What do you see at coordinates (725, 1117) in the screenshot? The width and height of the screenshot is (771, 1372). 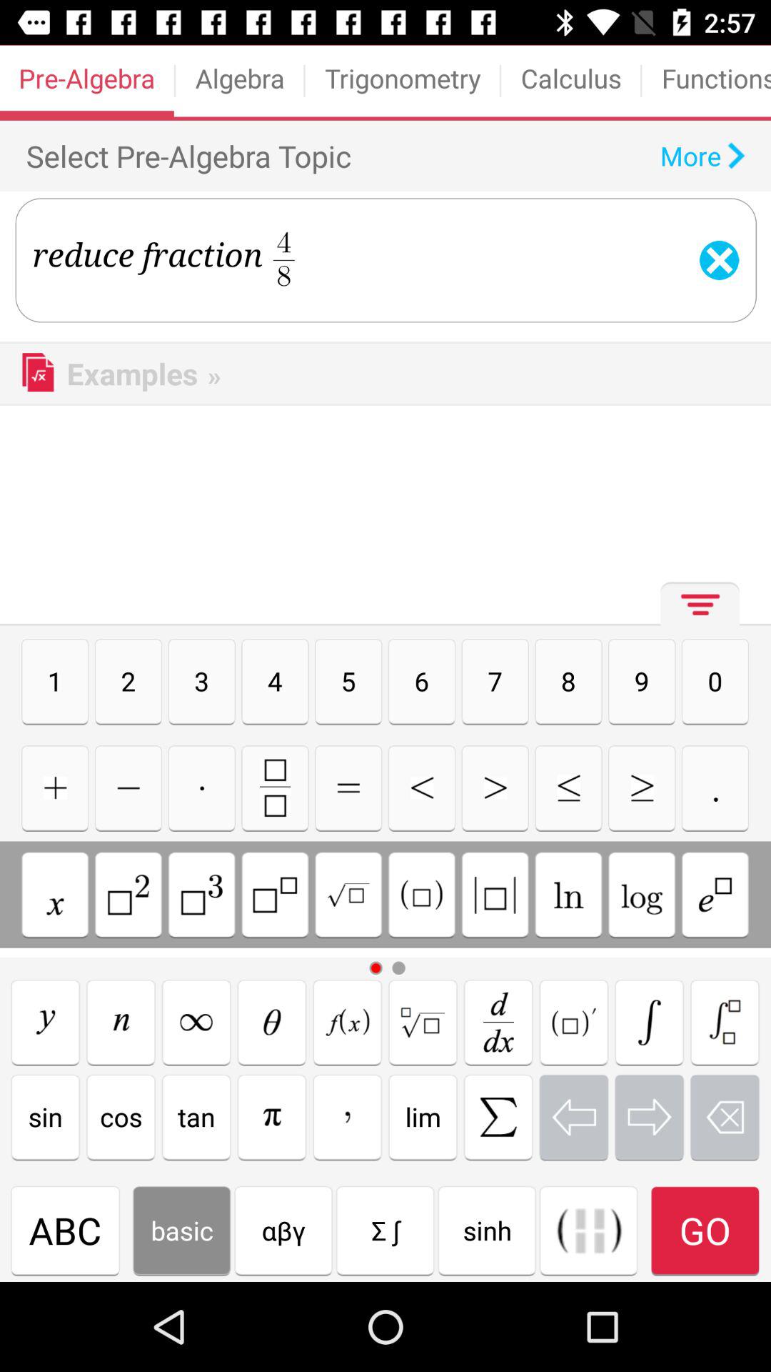 I see `x 's out of font text options` at bounding box center [725, 1117].